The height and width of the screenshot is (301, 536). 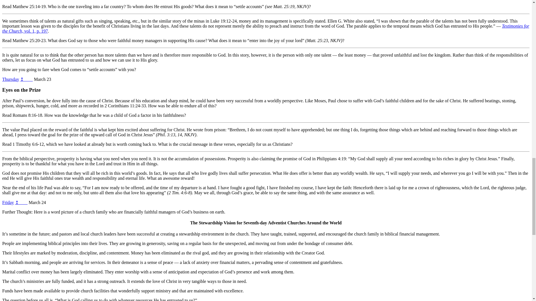 What do you see at coordinates (8, 202) in the screenshot?
I see `Align Upwards` at bounding box center [8, 202].